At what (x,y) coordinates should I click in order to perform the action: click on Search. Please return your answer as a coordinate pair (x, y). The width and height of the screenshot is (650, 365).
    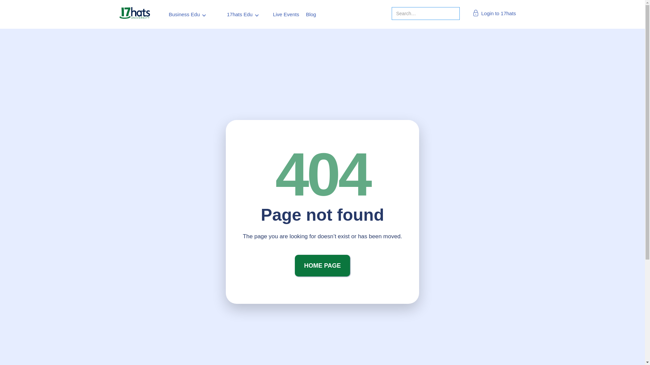
    Looking at the image, I should click on (15, 8).